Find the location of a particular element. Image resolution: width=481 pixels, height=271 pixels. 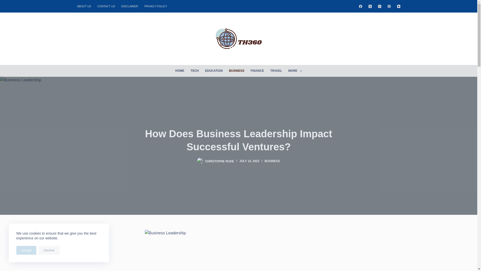

HOME is located at coordinates (180, 71).